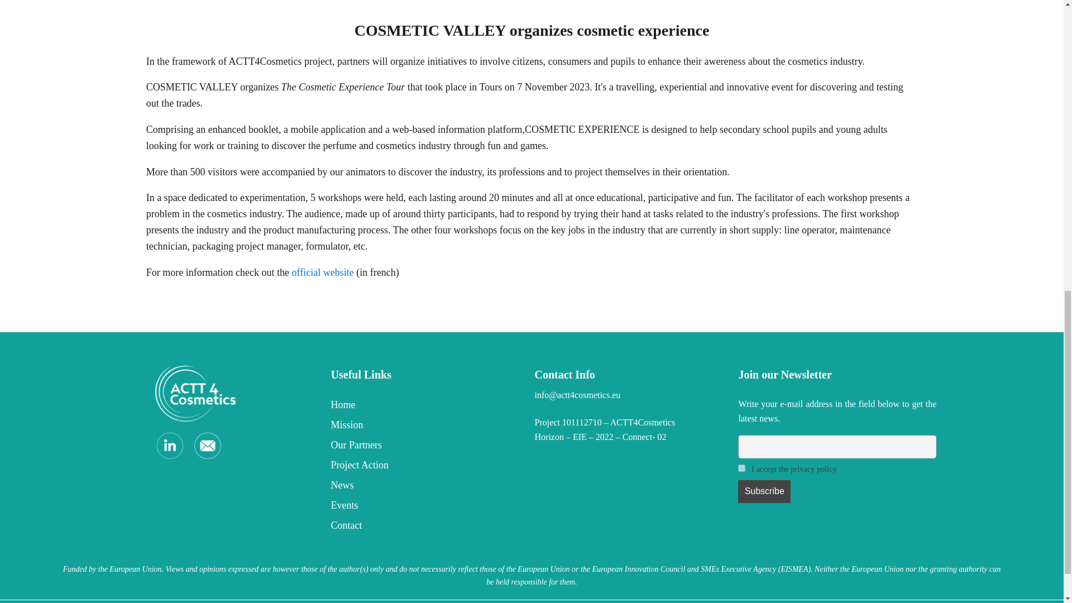 The height and width of the screenshot is (603, 1072). What do you see at coordinates (764, 491) in the screenshot?
I see `Subscribe` at bounding box center [764, 491].